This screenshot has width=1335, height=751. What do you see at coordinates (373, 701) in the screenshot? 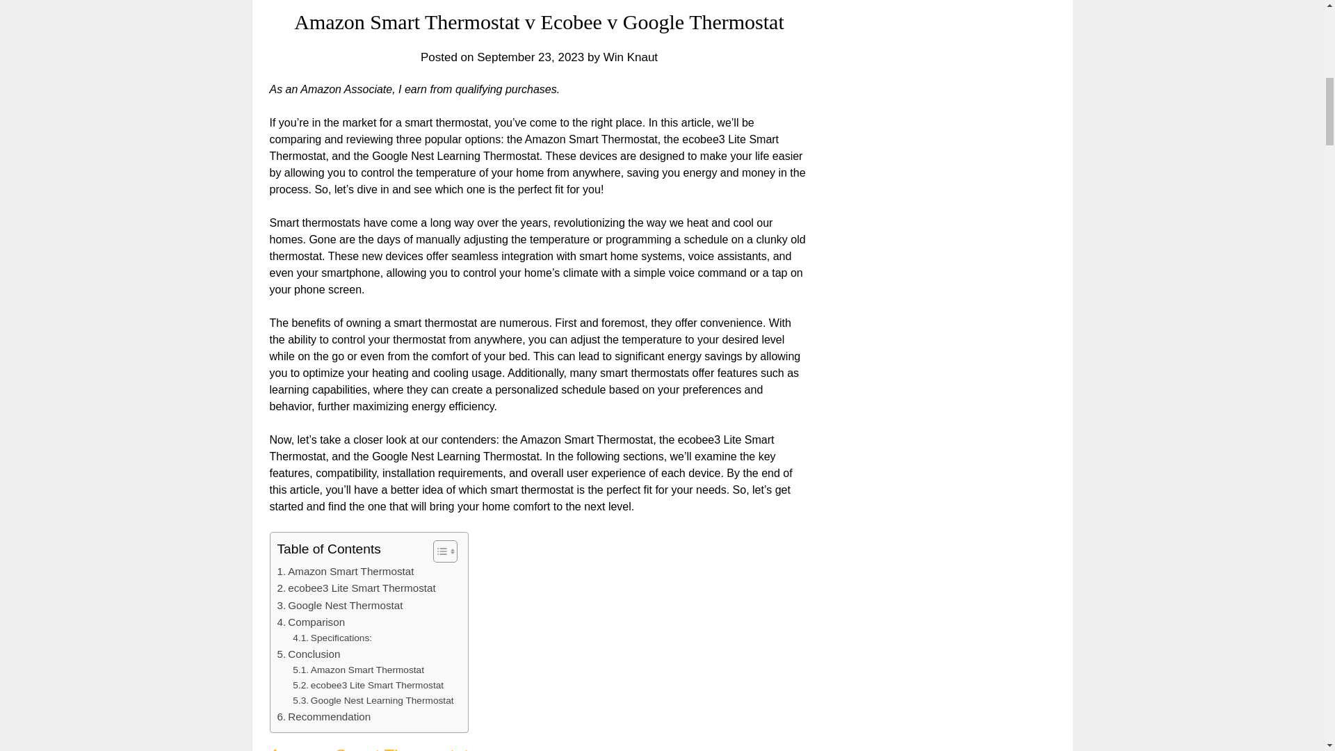
I see `Google Nest Learning Thermostat` at bounding box center [373, 701].